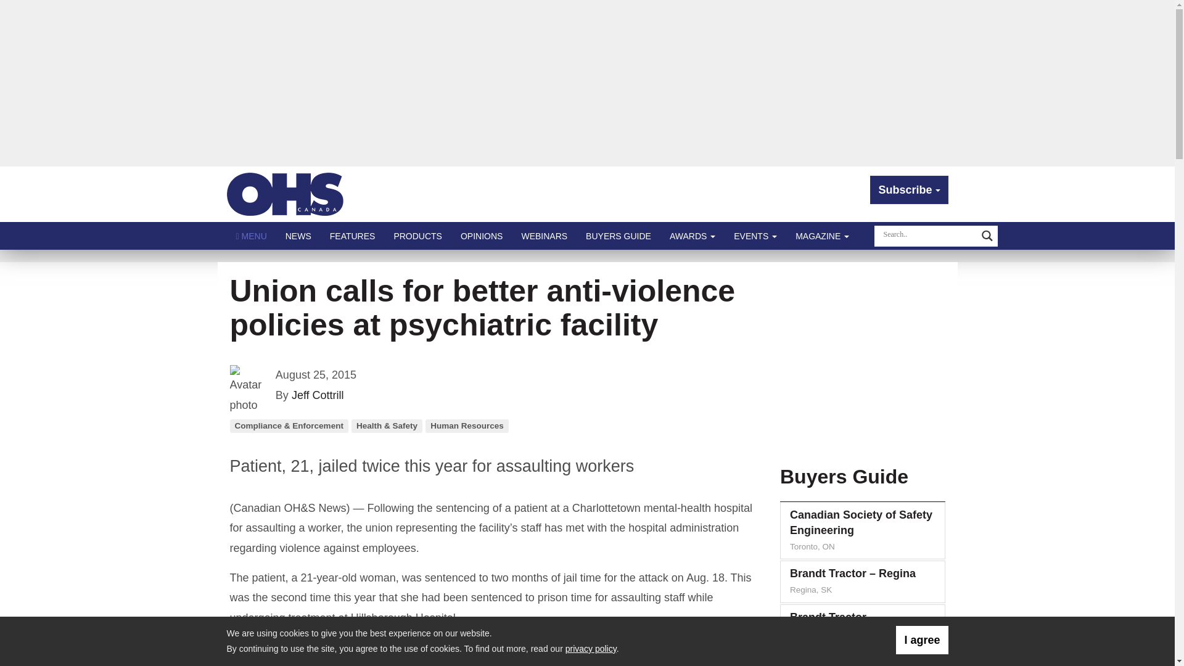  Describe the element at coordinates (619, 236) in the screenshot. I see `BUYERS GUIDE` at that location.